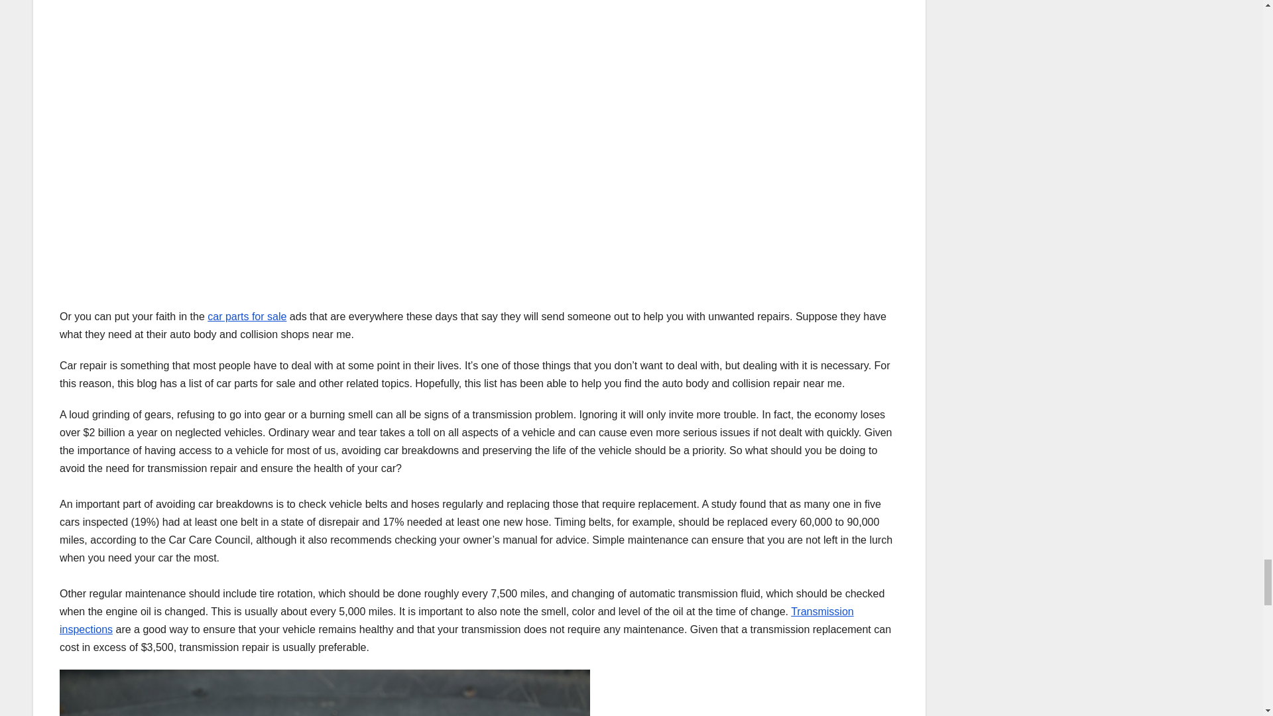 This screenshot has height=716, width=1273. Describe the element at coordinates (247, 316) in the screenshot. I see `car parts for sale` at that location.